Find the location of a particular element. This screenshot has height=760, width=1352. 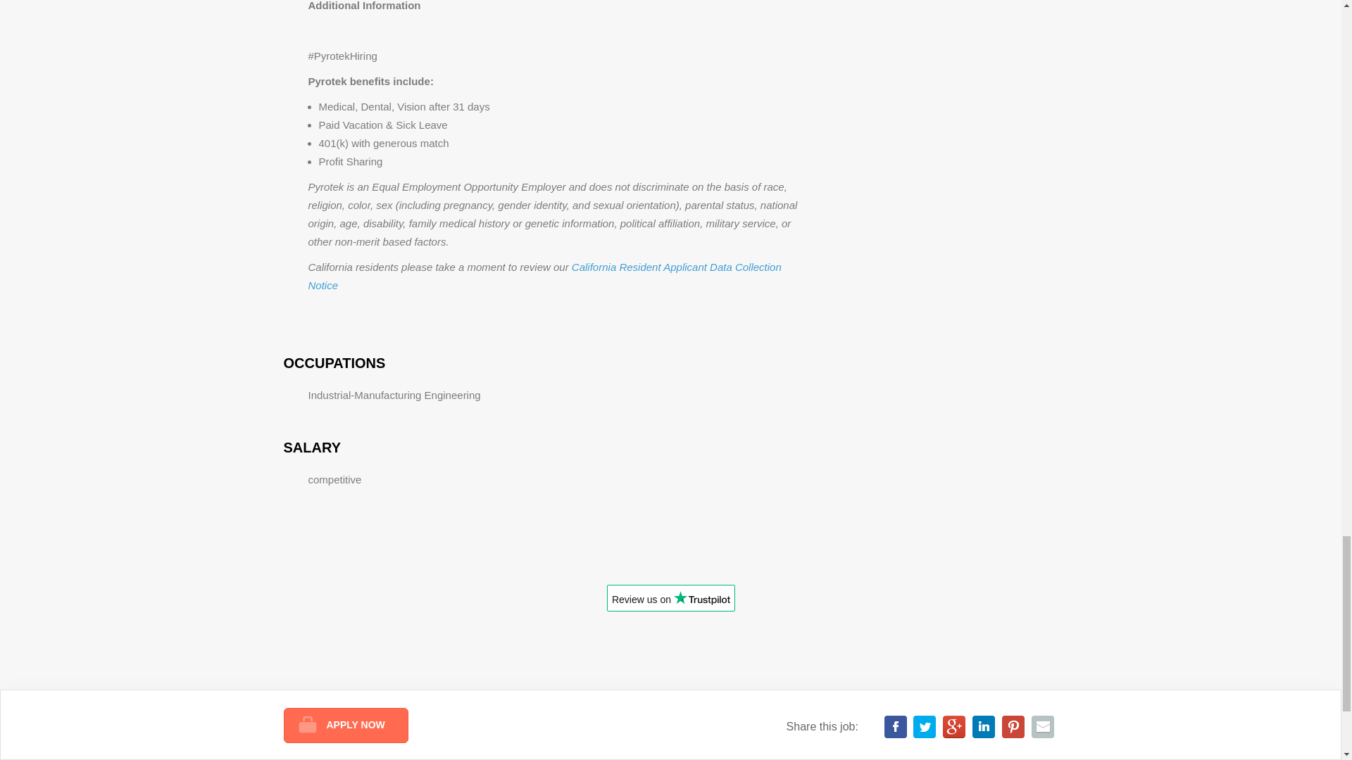

California Resident Applicant Data Collection Notice is located at coordinates (544, 276).